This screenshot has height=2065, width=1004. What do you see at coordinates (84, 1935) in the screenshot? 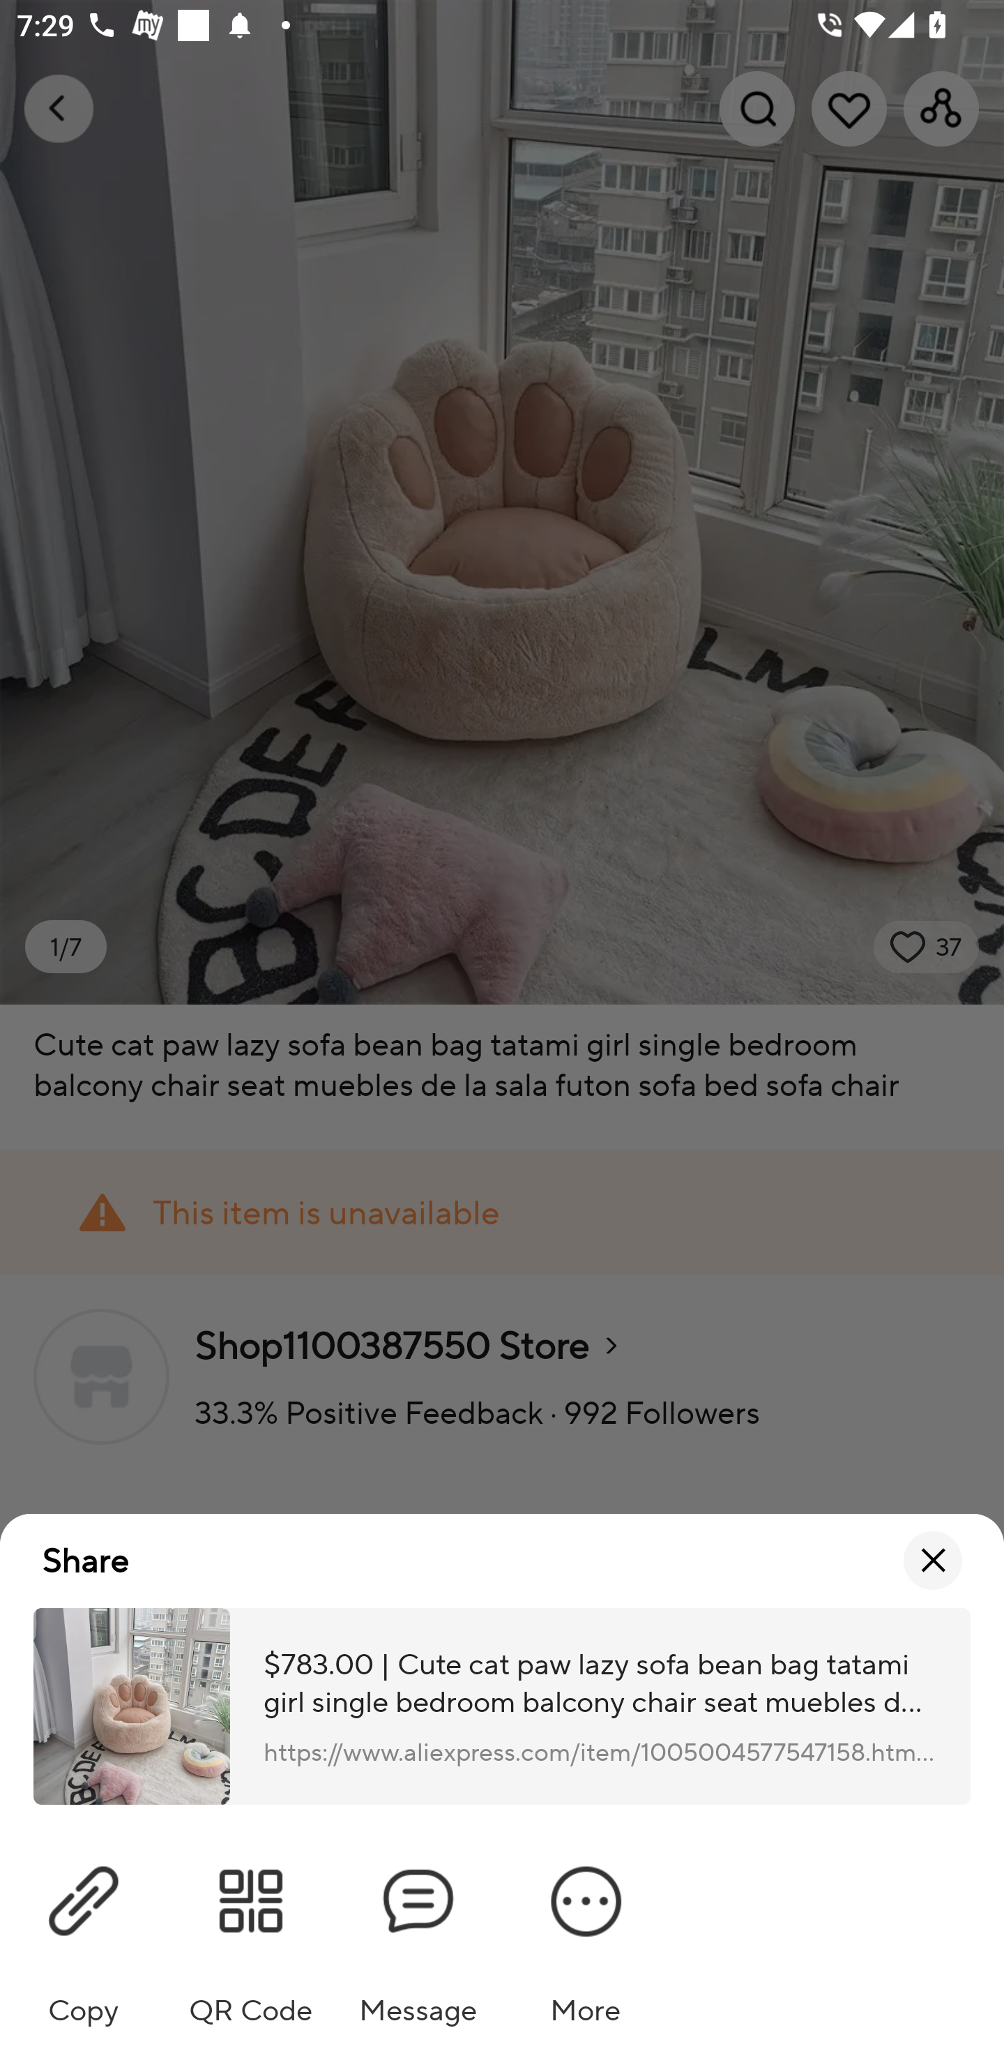
I see `Copy` at bounding box center [84, 1935].